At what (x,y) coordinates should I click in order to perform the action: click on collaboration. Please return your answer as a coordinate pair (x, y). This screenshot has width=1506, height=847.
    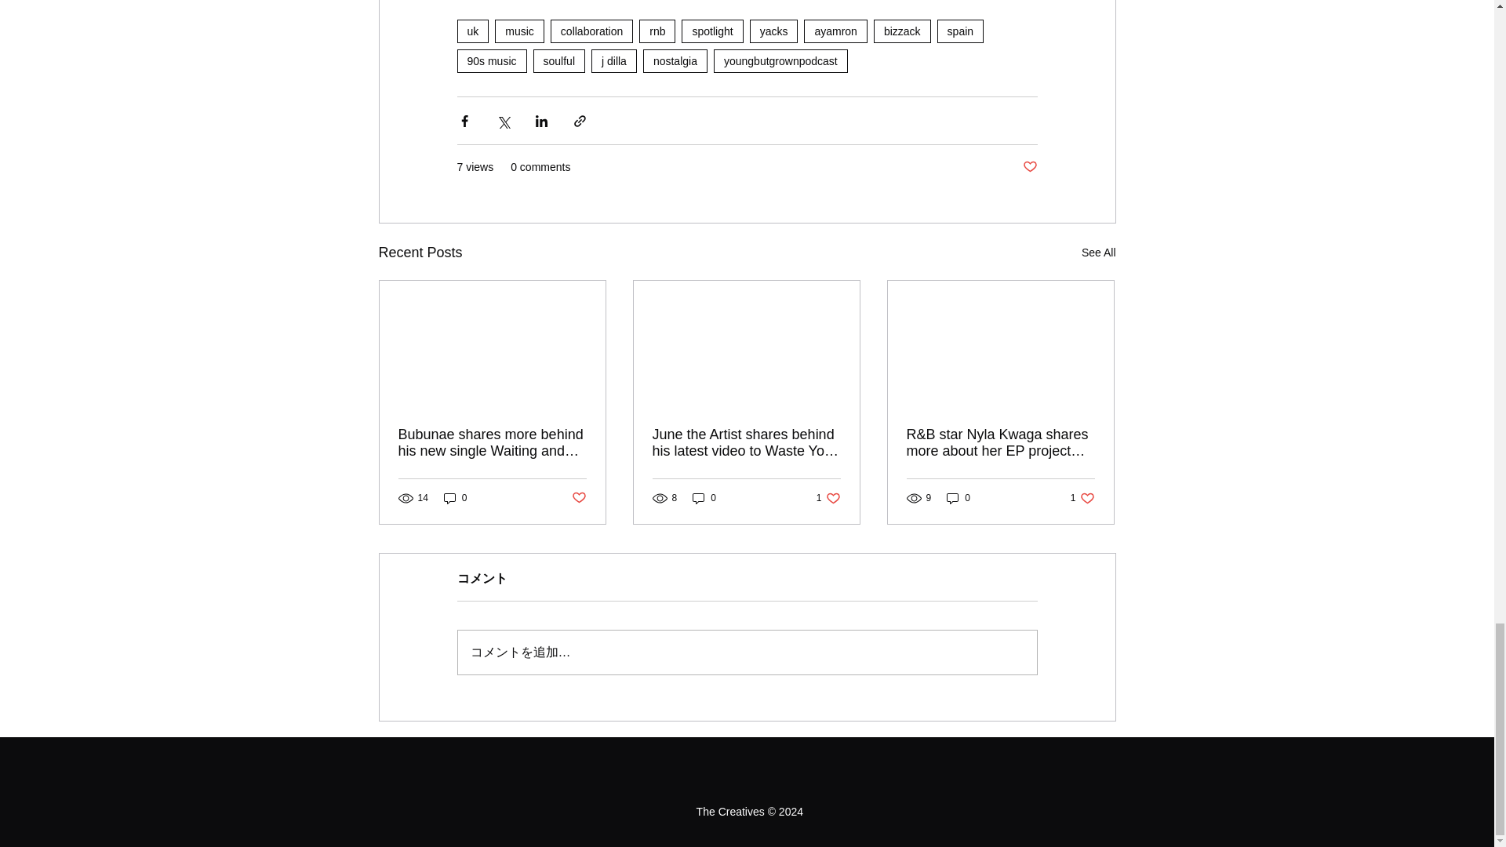
    Looking at the image, I should click on (591, 31).